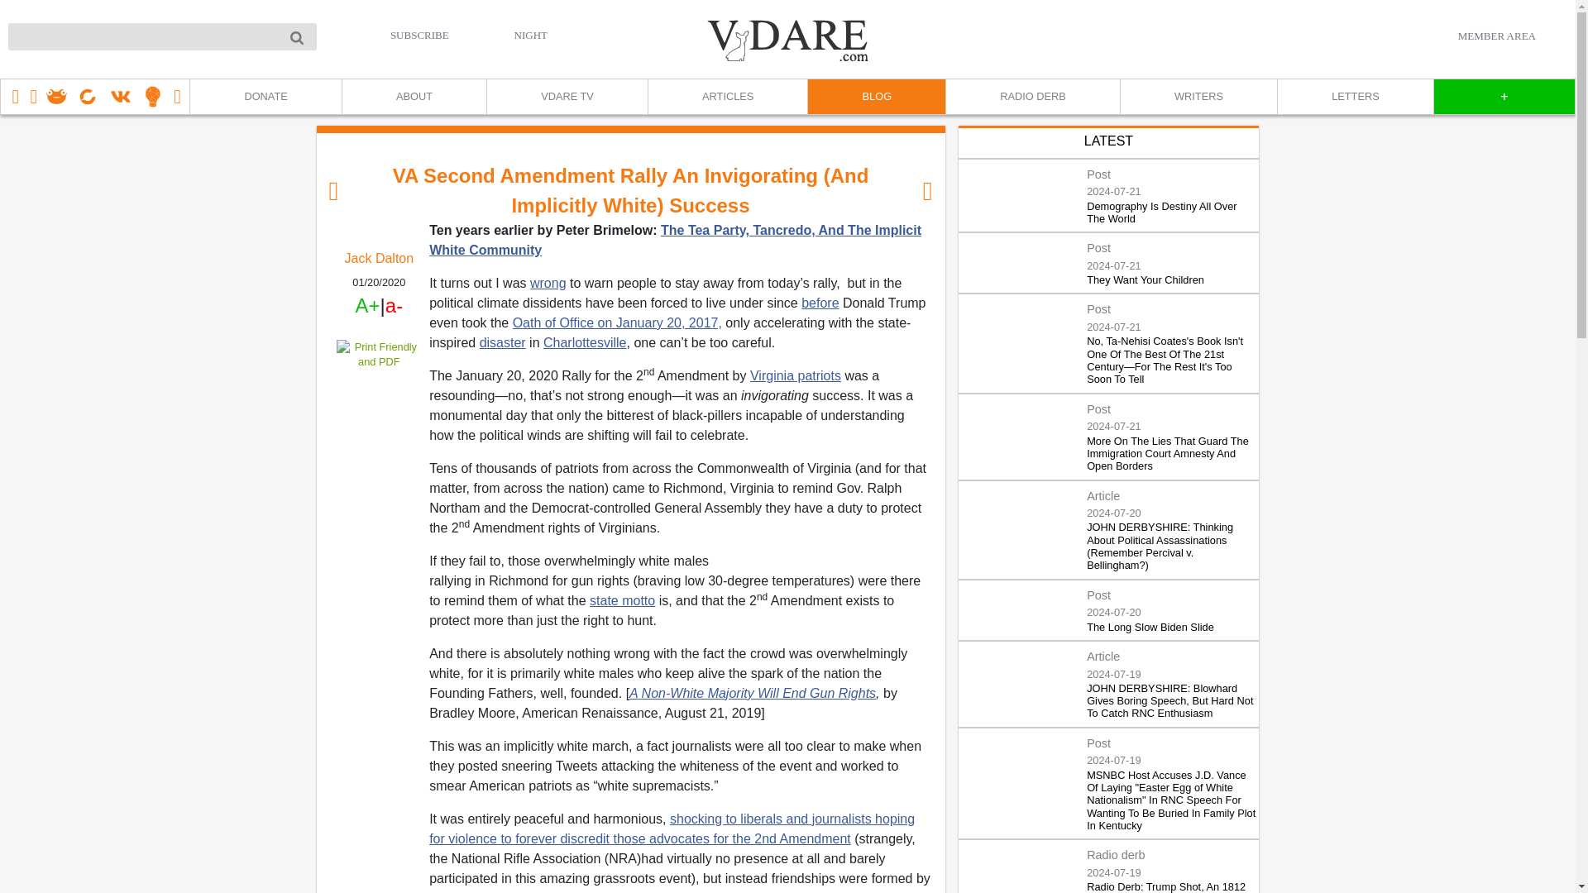 The height and width of the screenshot is (893, 1588). What do you see at coordinates (265, 97) in the screenshot?
I see `DONATE` at bounding box center [265, 97].